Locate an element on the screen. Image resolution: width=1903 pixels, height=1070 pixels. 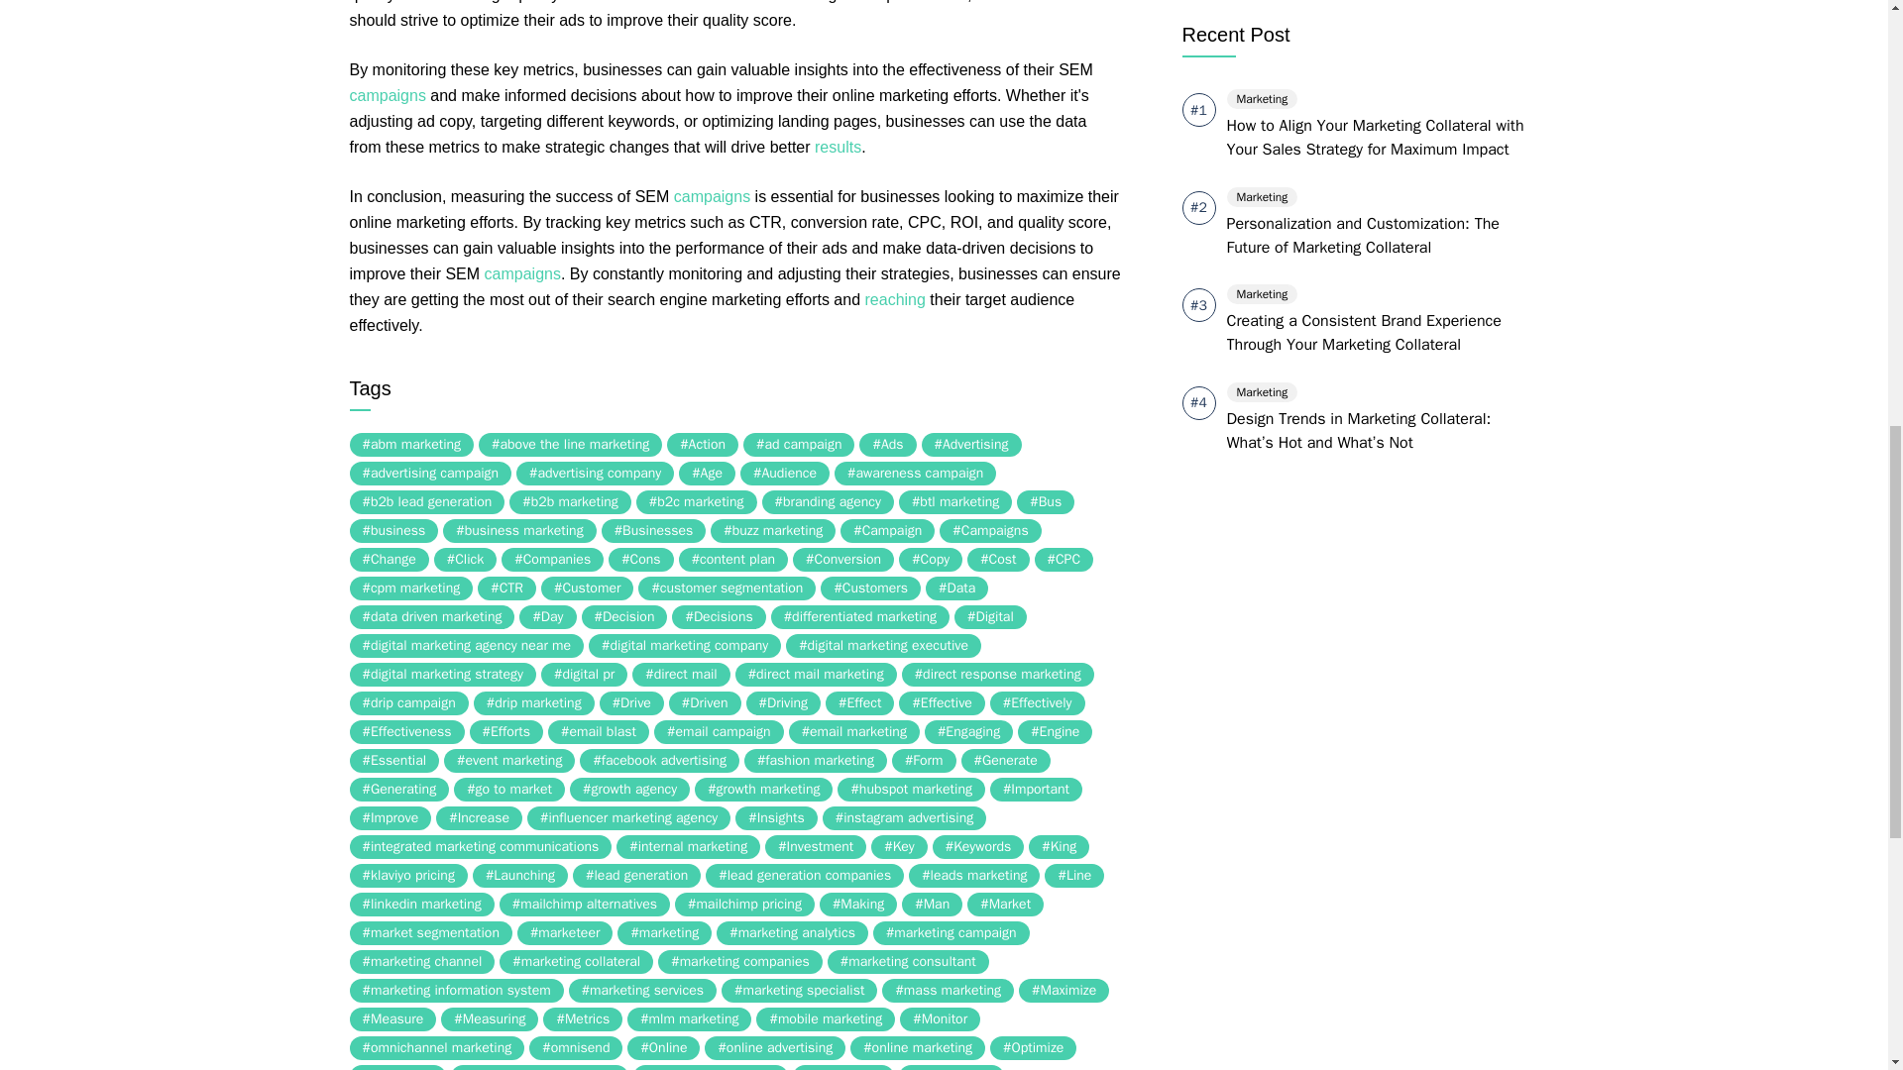
Ads is located at coordinates (887, 445).